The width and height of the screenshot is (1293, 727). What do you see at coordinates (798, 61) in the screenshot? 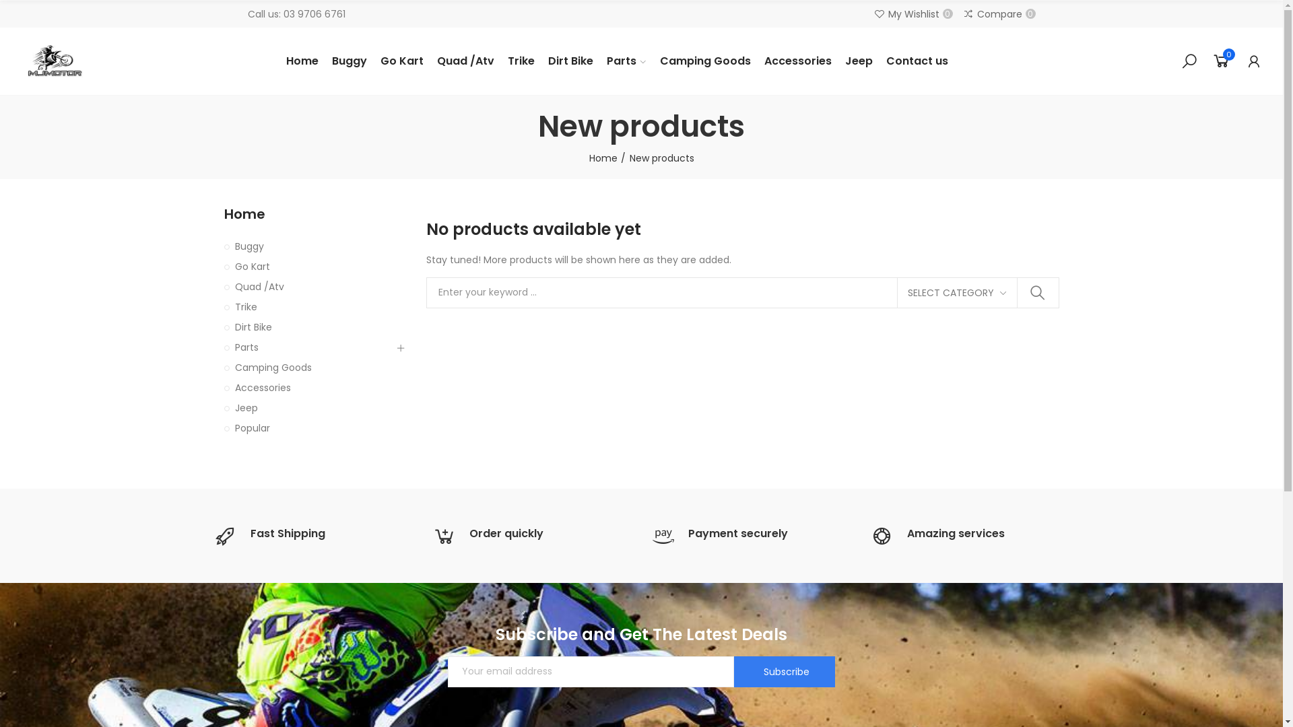
I see `Accessories` at bounding box center [798, 61].